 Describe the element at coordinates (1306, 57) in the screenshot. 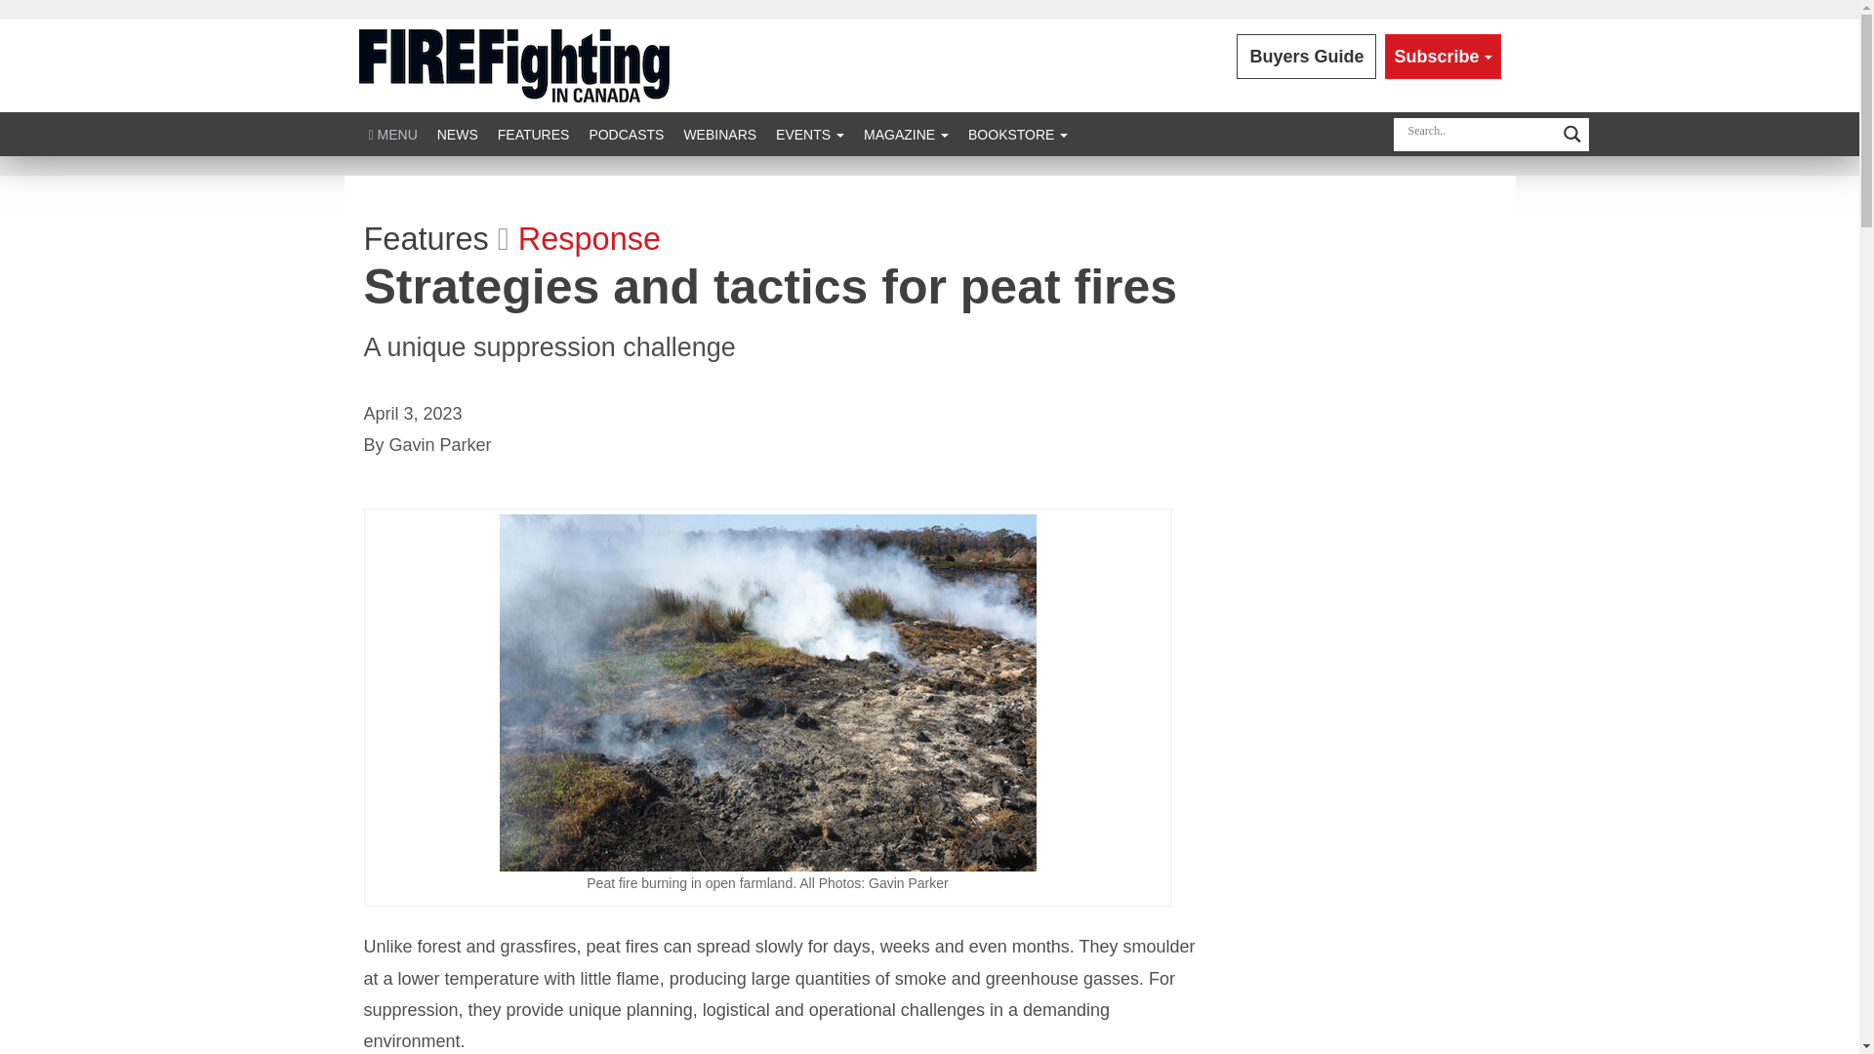

I see `Buyers Guide` at that location.